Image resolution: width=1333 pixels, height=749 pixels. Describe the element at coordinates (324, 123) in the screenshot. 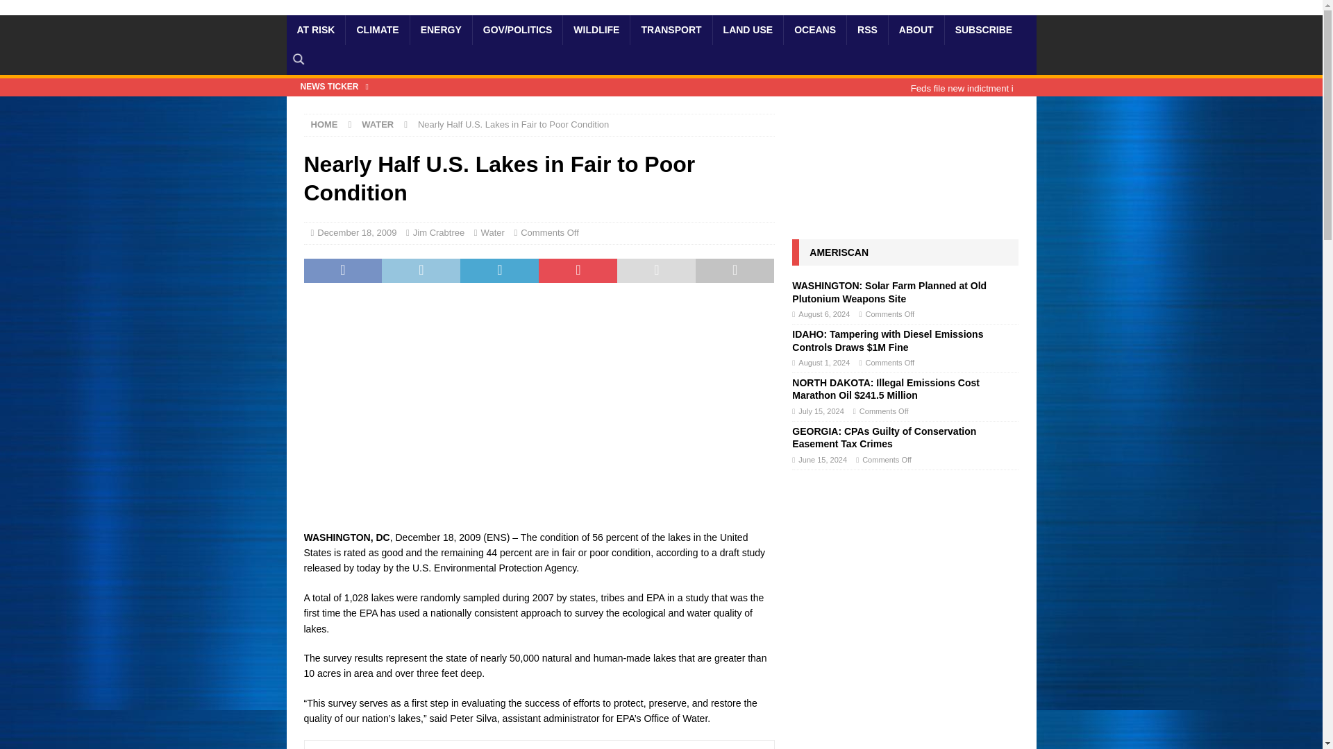

I see `HOME` at that location.